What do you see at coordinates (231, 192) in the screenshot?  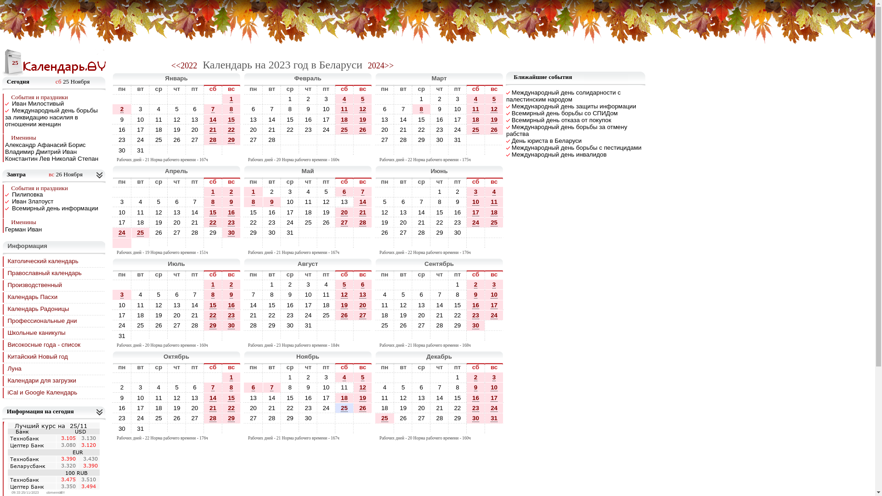 I see `2` at bounding box center [231, 192].